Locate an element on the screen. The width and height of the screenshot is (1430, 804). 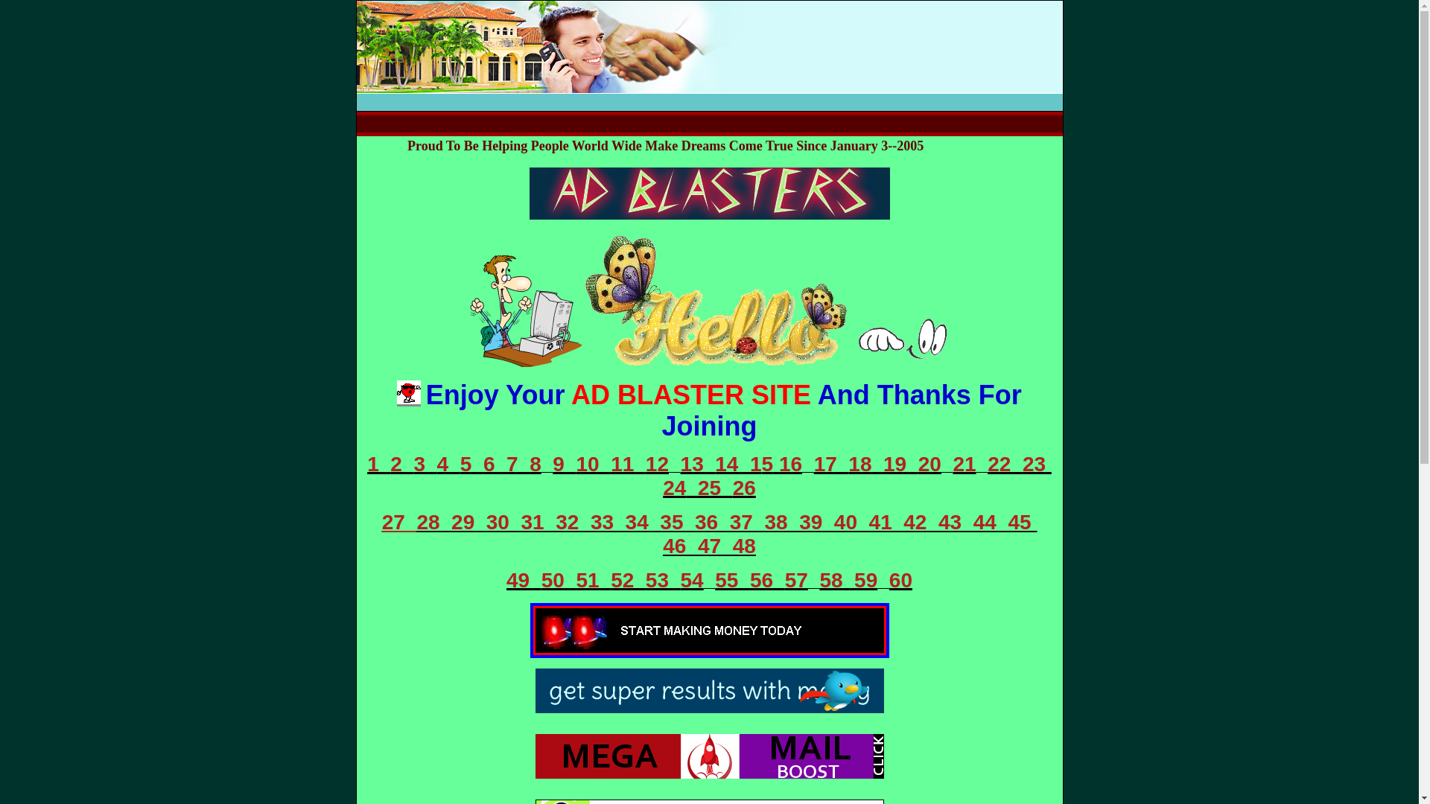
22  is located at coordinates (1005, 465).